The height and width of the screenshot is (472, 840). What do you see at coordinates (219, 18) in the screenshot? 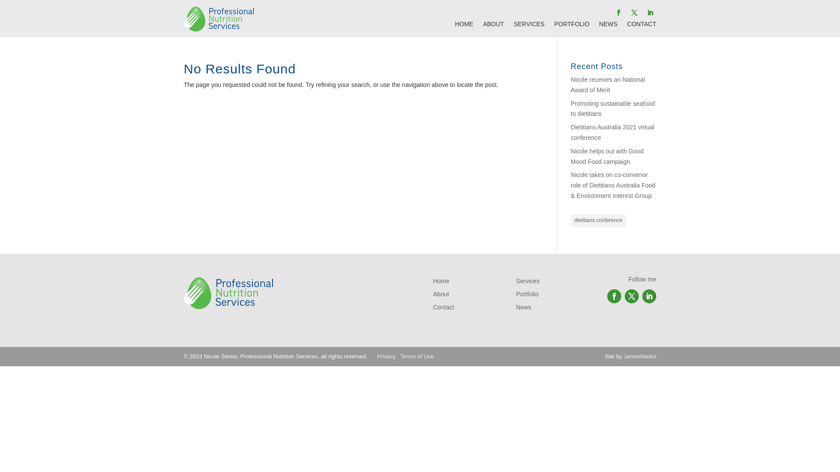
I see `logo` at bounding box center [219, 18].